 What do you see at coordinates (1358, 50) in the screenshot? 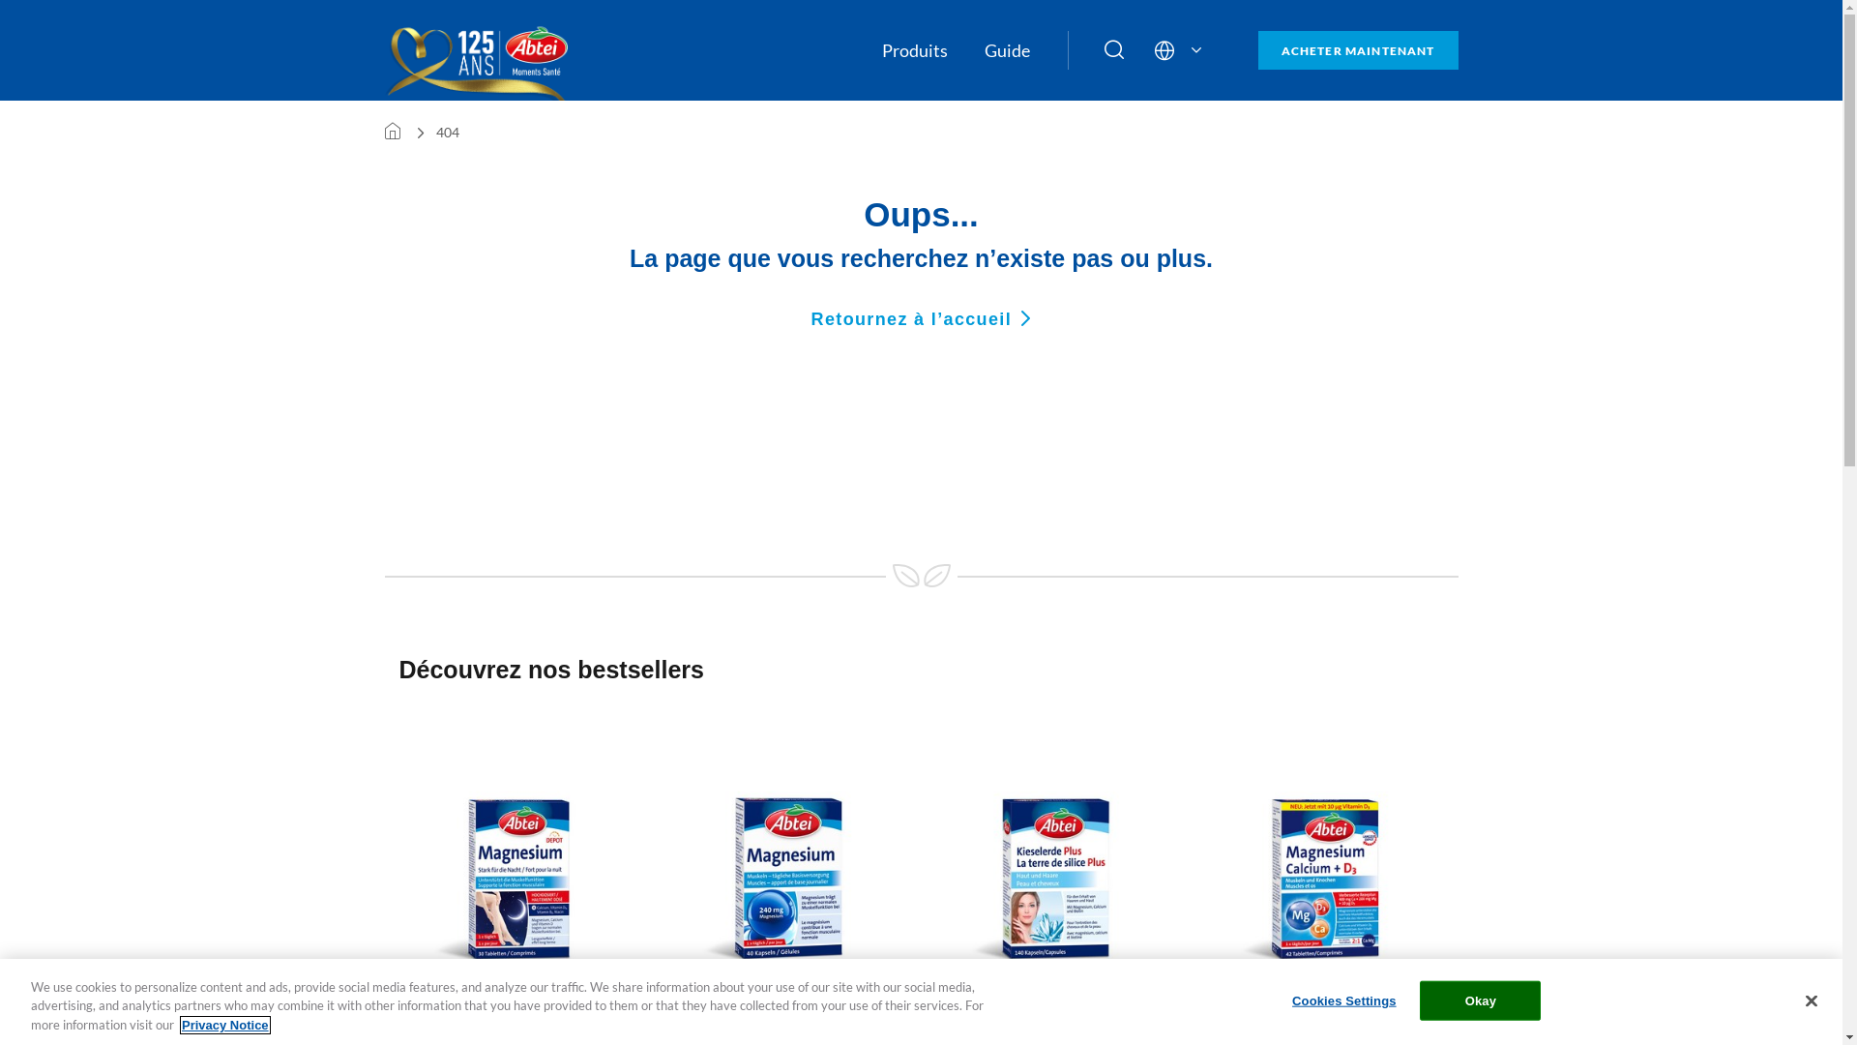
I see `ACHETER MAINTENANT` at bounding box center [1358, 50].